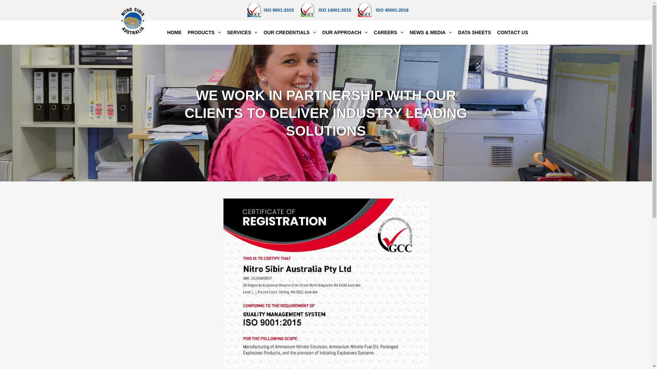  What do you see at coordinates (289, 32) in the screenshot?
I see `OUR CREDENTIALS` at bounding box center [289, 32].